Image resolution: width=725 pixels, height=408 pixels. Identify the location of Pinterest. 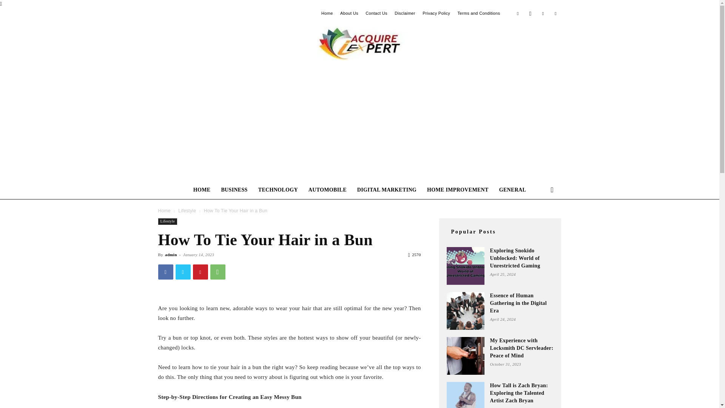
(543, 13).